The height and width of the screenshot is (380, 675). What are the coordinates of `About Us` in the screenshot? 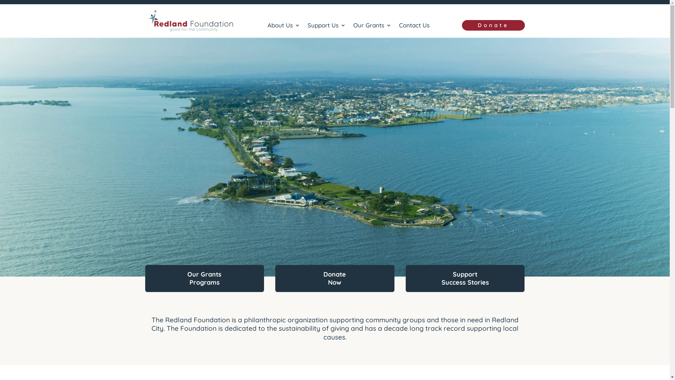 It's located at (284, 27).